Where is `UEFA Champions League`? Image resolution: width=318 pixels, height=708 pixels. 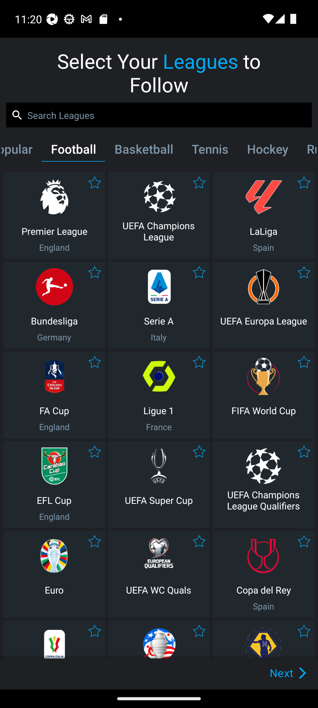 UEFA Champions League is located at coordinates (159, 215).